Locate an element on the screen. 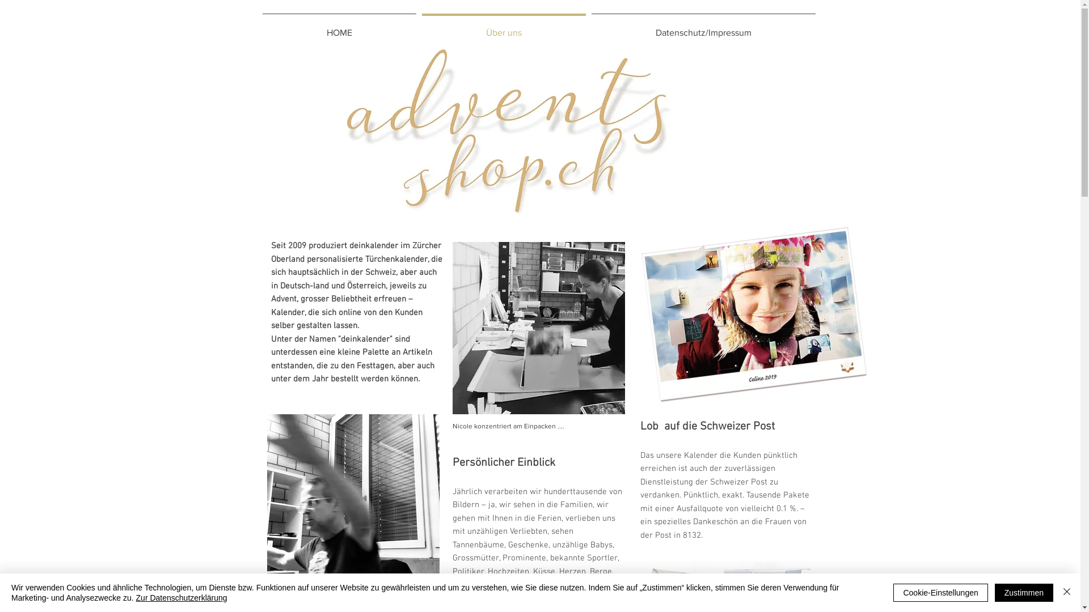 This screenshot has height=612, width=1089. Datenschutz/Impressum is located at coordinates (703, 28).